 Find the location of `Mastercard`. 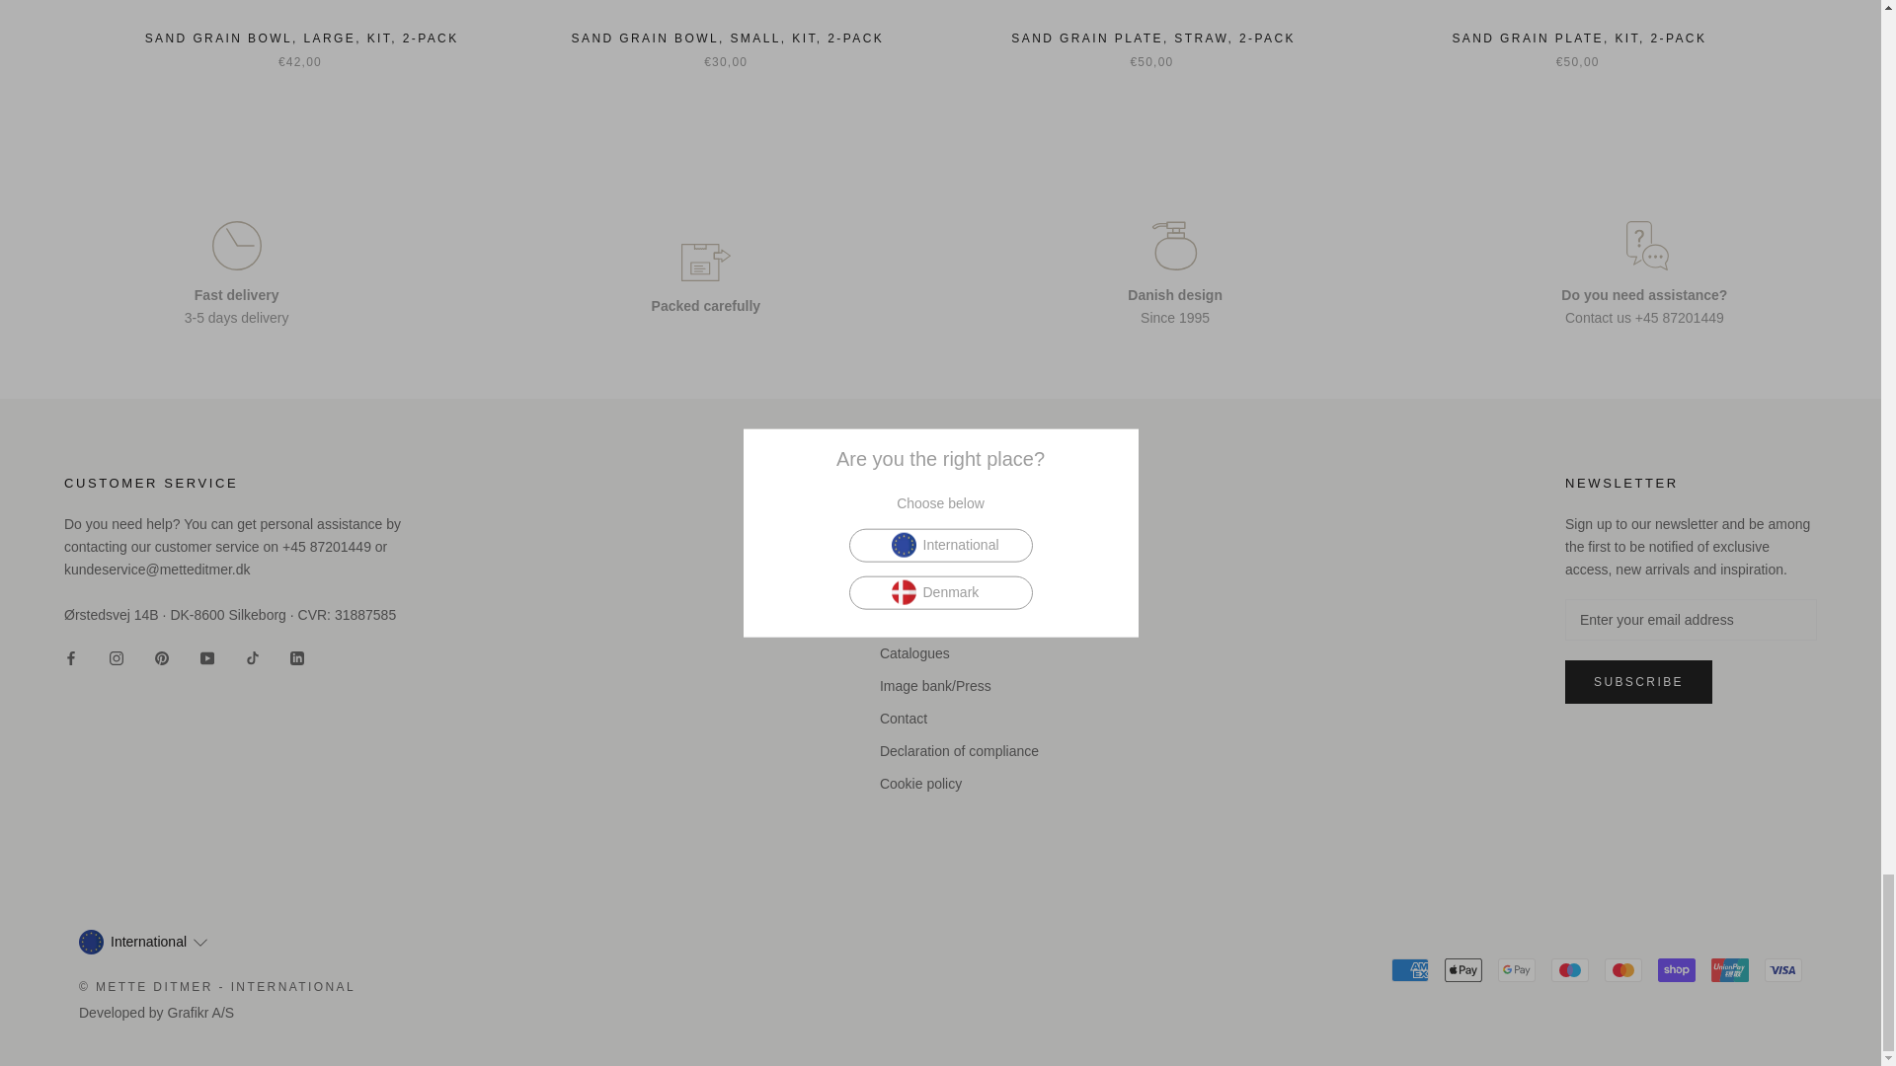

Mastercard is located at coordinates (1622, 969).